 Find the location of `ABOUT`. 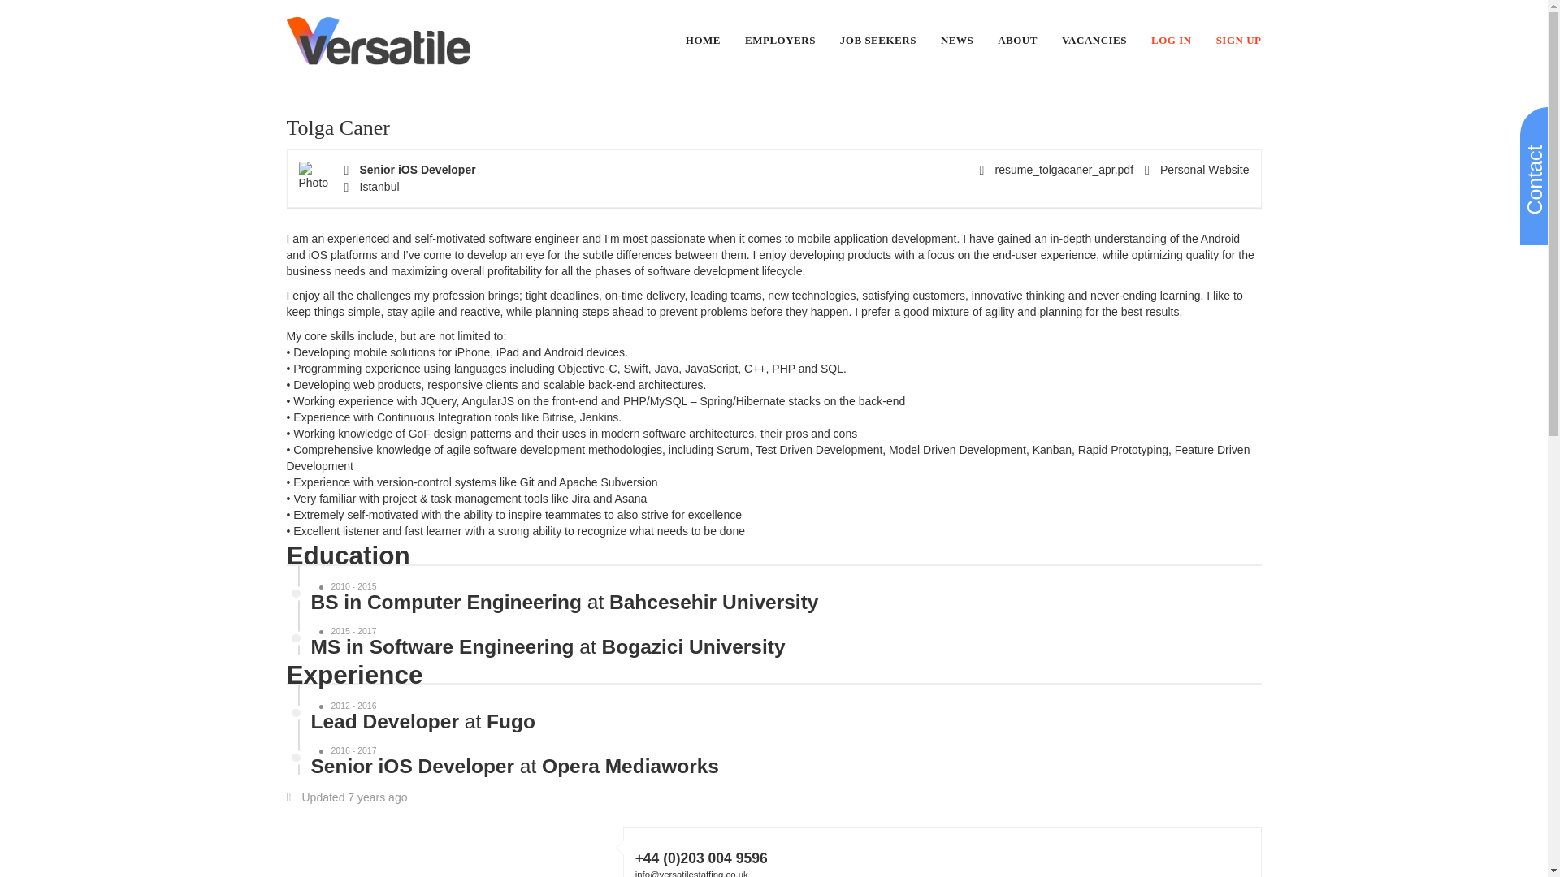

ABOUT is located at coordinates (1017, 41).